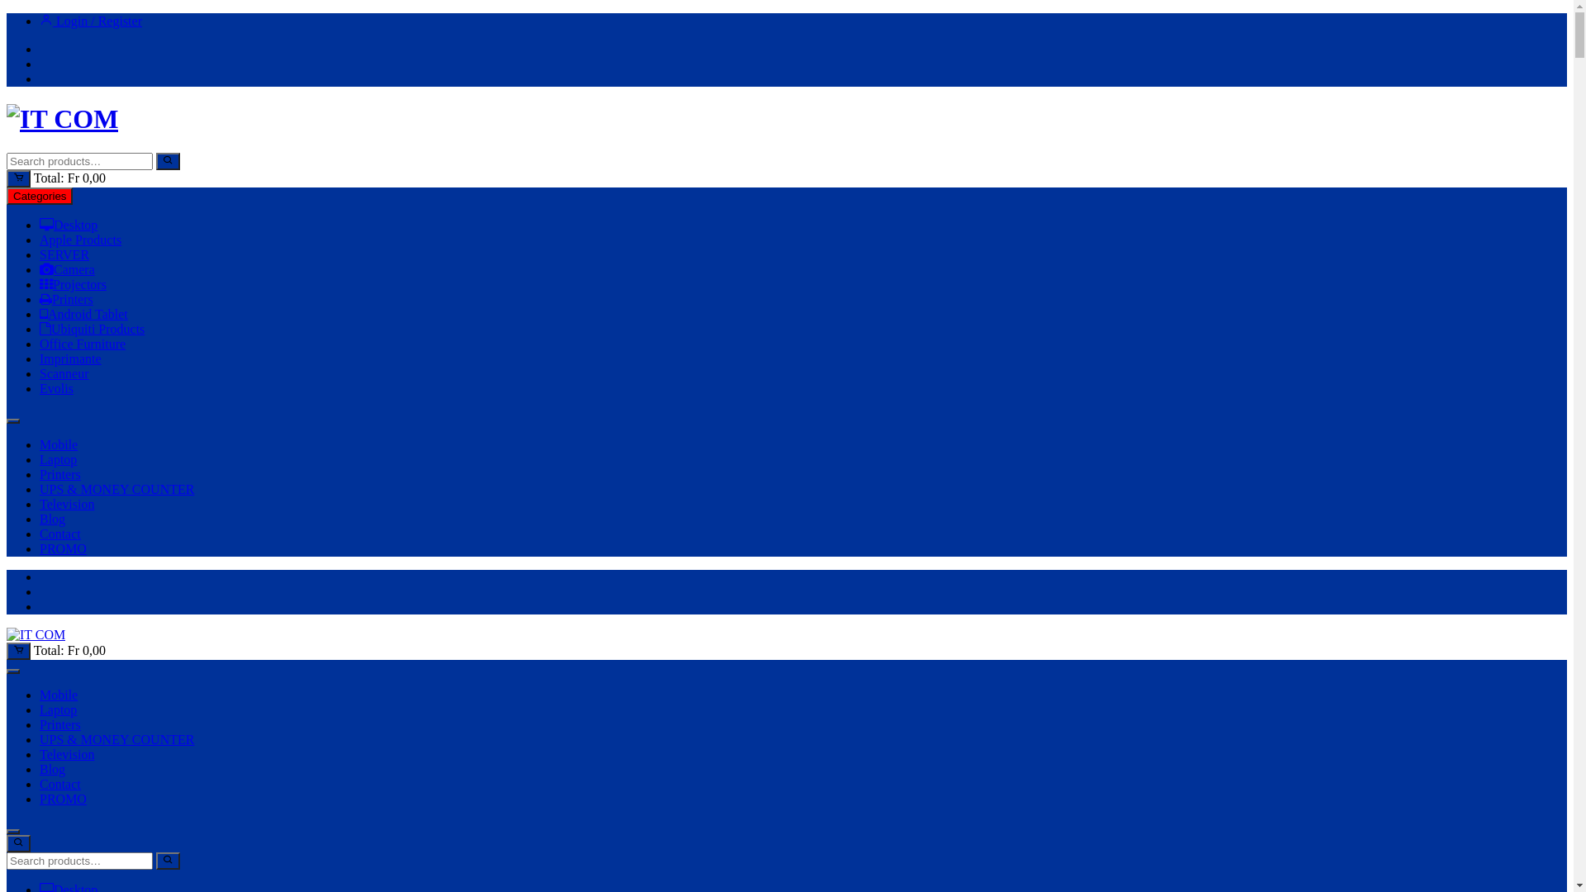  Describe the element at coordinates (70, 358) in the screenshot. I see `Imprimante` at that location.